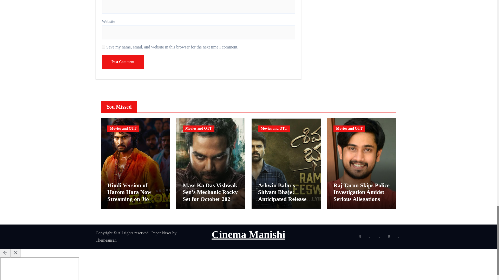  I want to click on Post Comment, so click(123, 62).